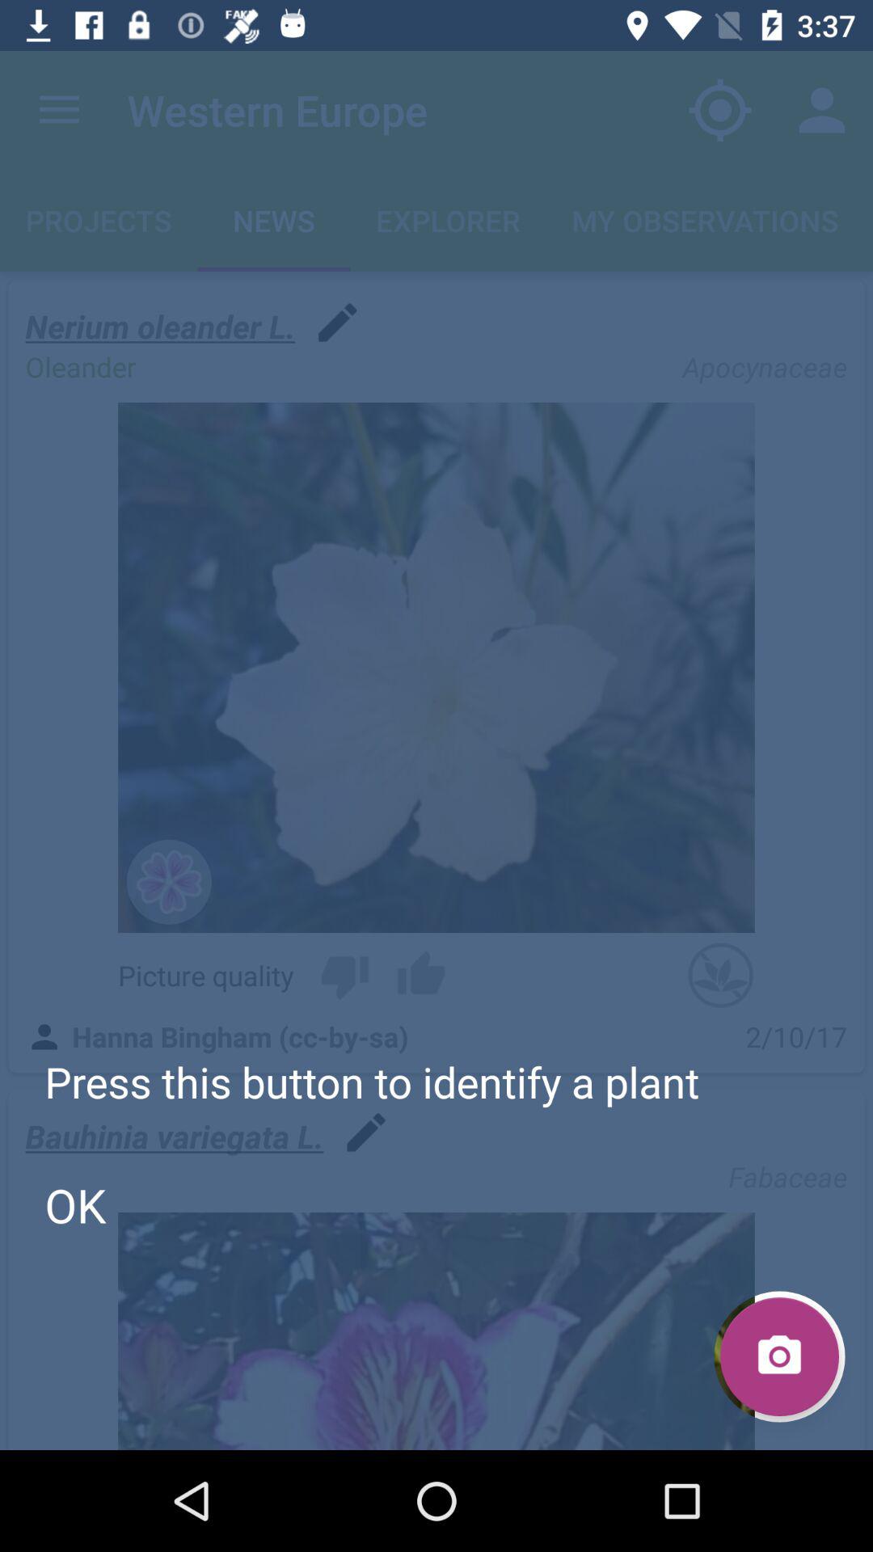  I want to click on press the icon above the 2/10/17 icon, so click(720, 975).